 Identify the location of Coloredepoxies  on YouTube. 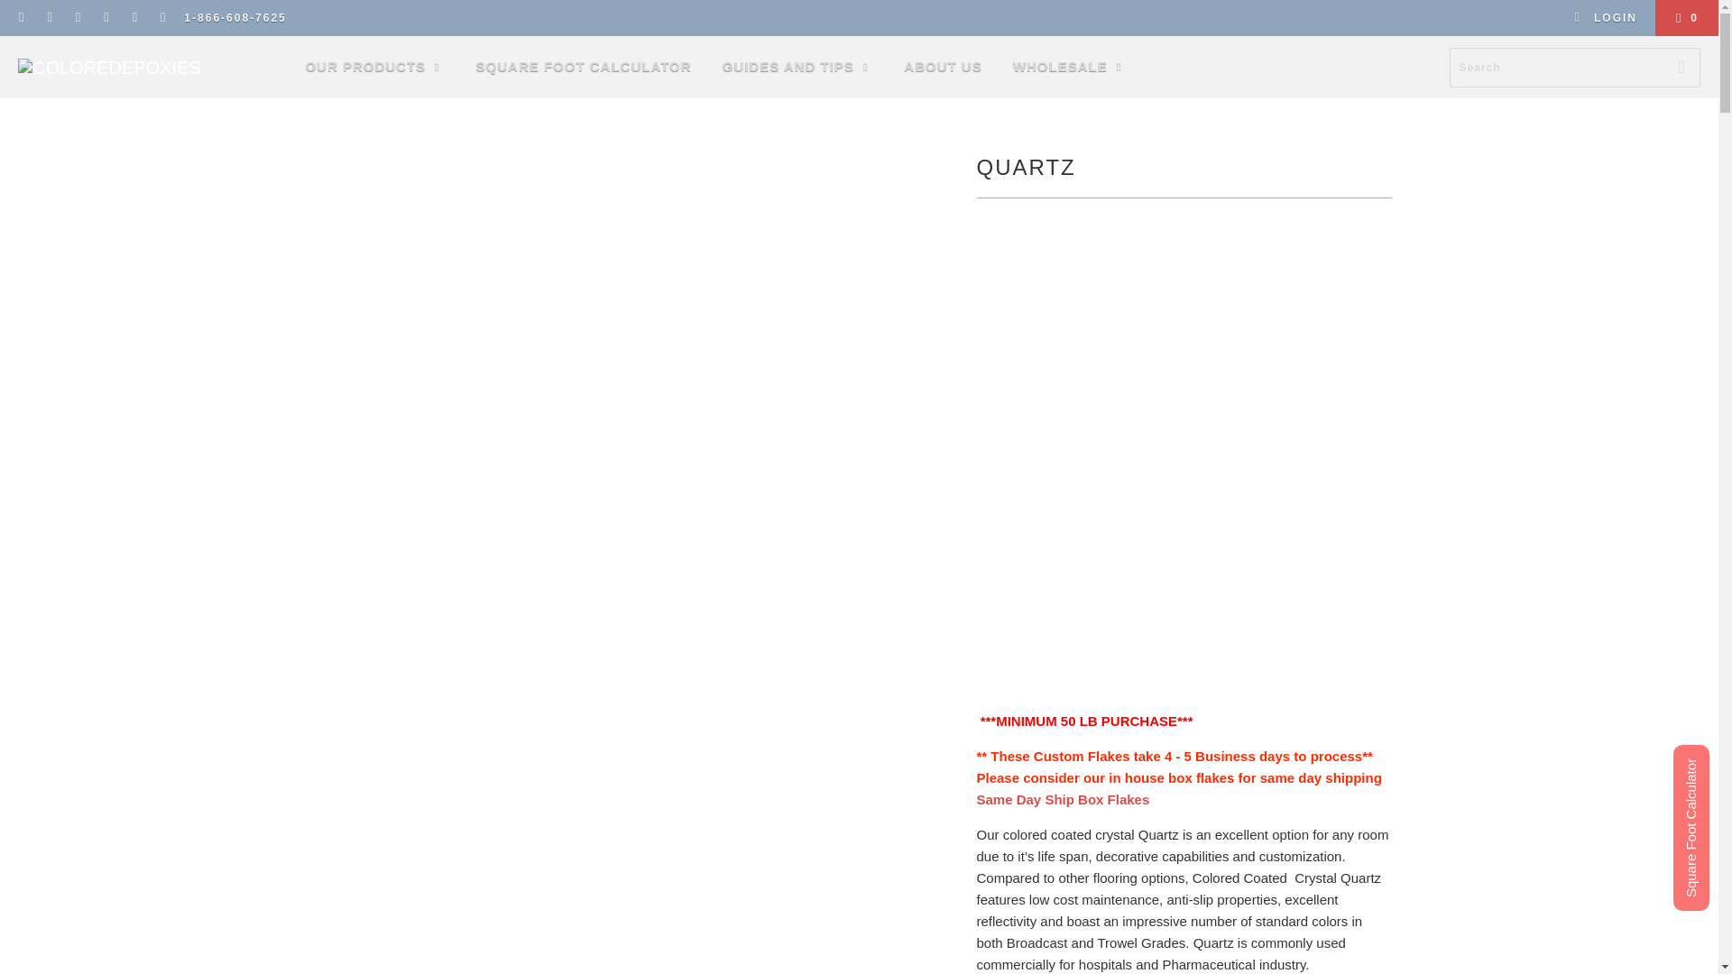
(78, 18).